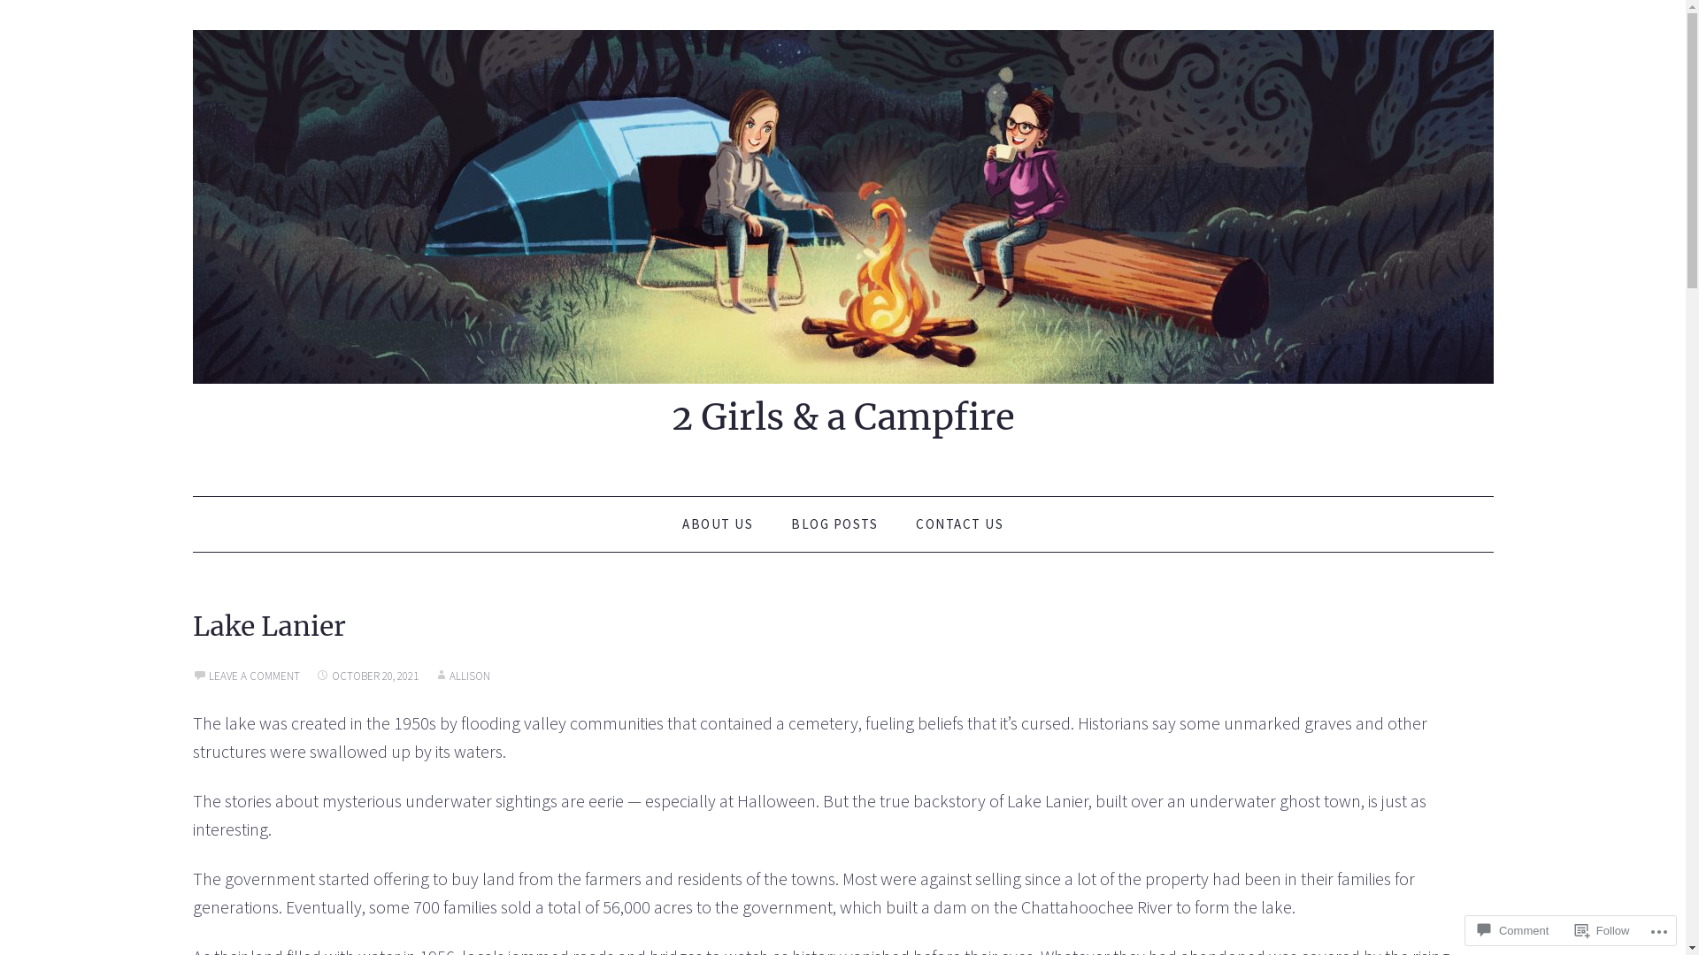  Describe the element at coordinates (1603, 930) in the screenshot. I see `Follow` at that location.